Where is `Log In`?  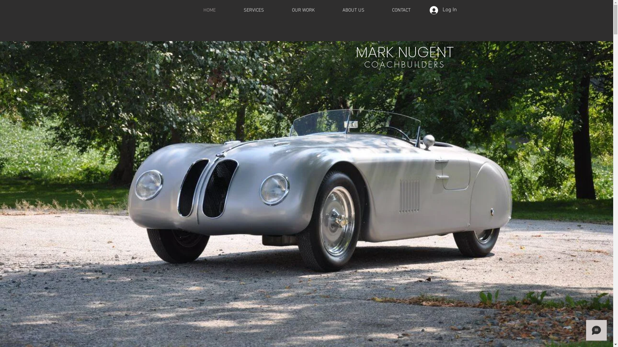 Log In is located at coordinates (443, 10).